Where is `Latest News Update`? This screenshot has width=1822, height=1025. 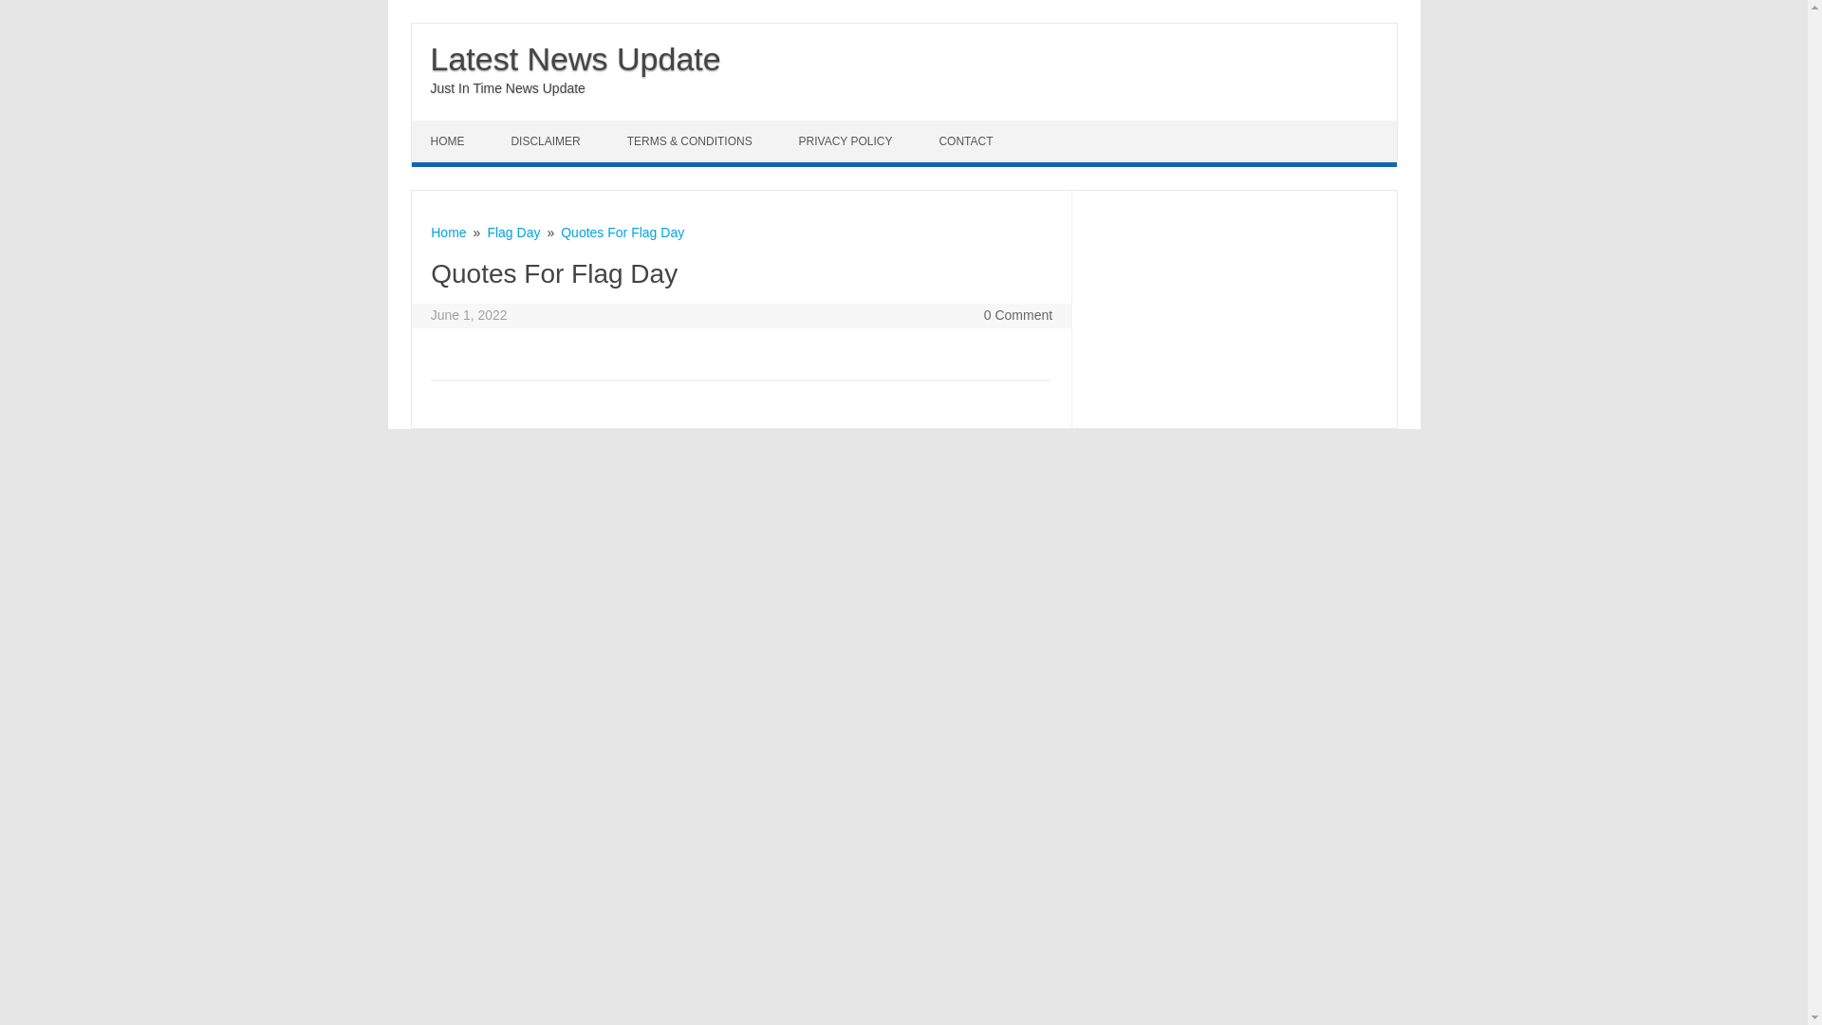 Latest News Update is located at coordinates (575, 59).